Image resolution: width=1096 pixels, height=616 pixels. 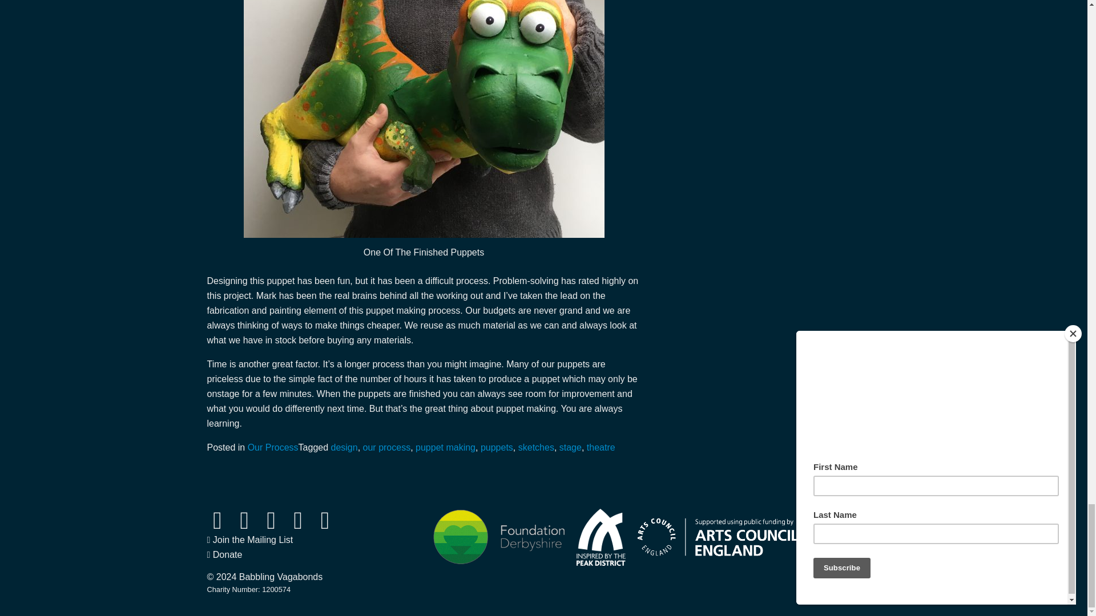 What do you see at coordinates (570, 447) in the screenshot?
I see `stage` at bounding box center [570, 447].